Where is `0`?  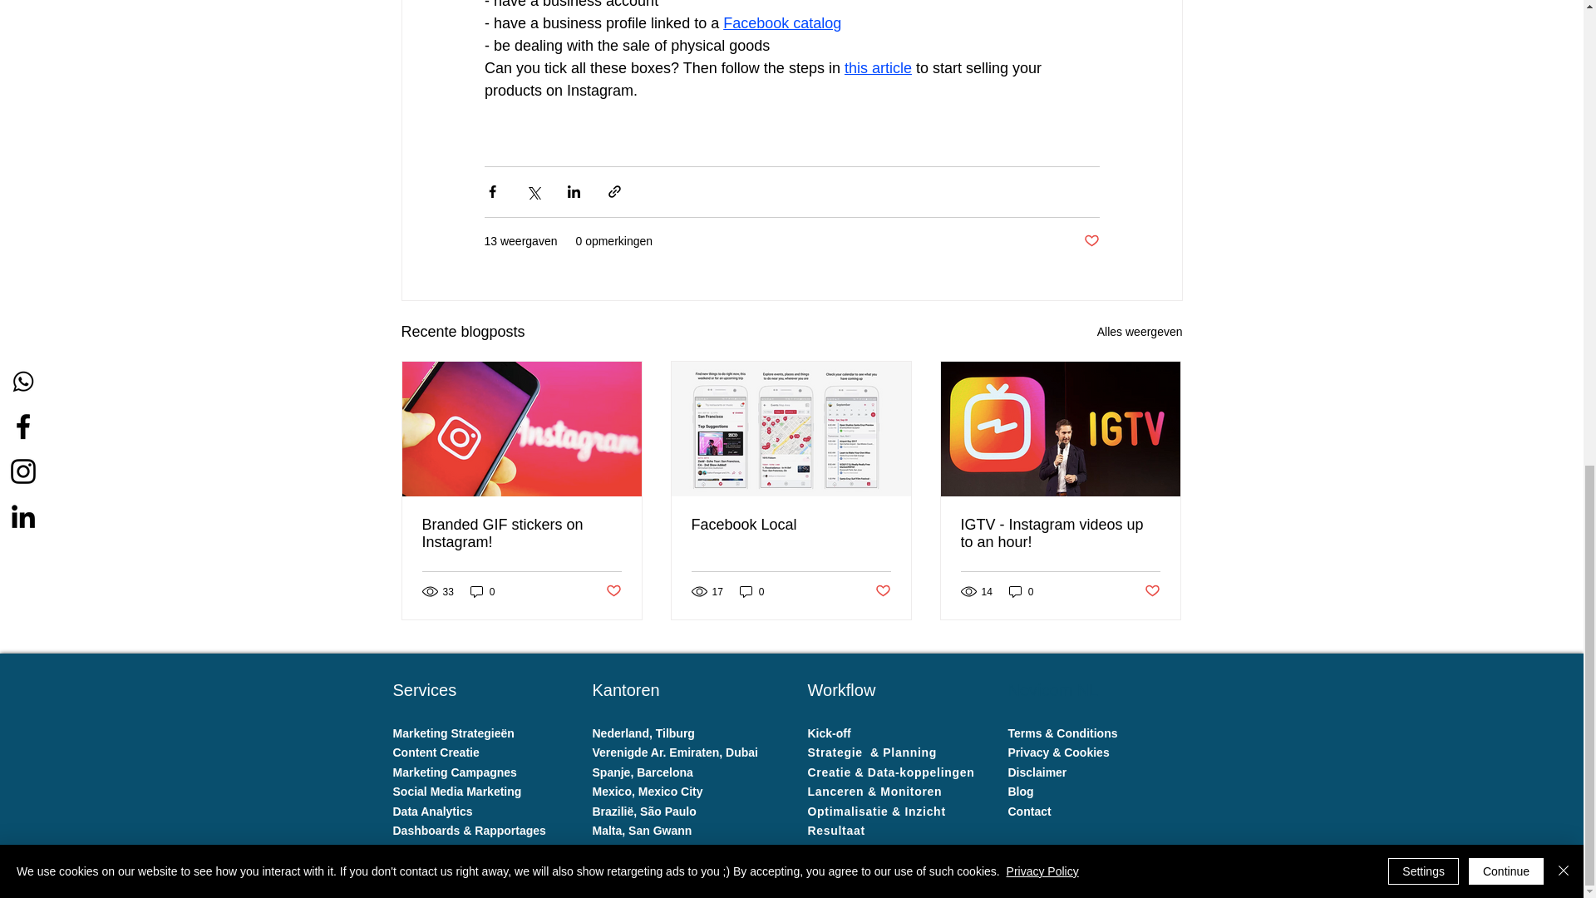
0 is located at coordinates (1021, 592).